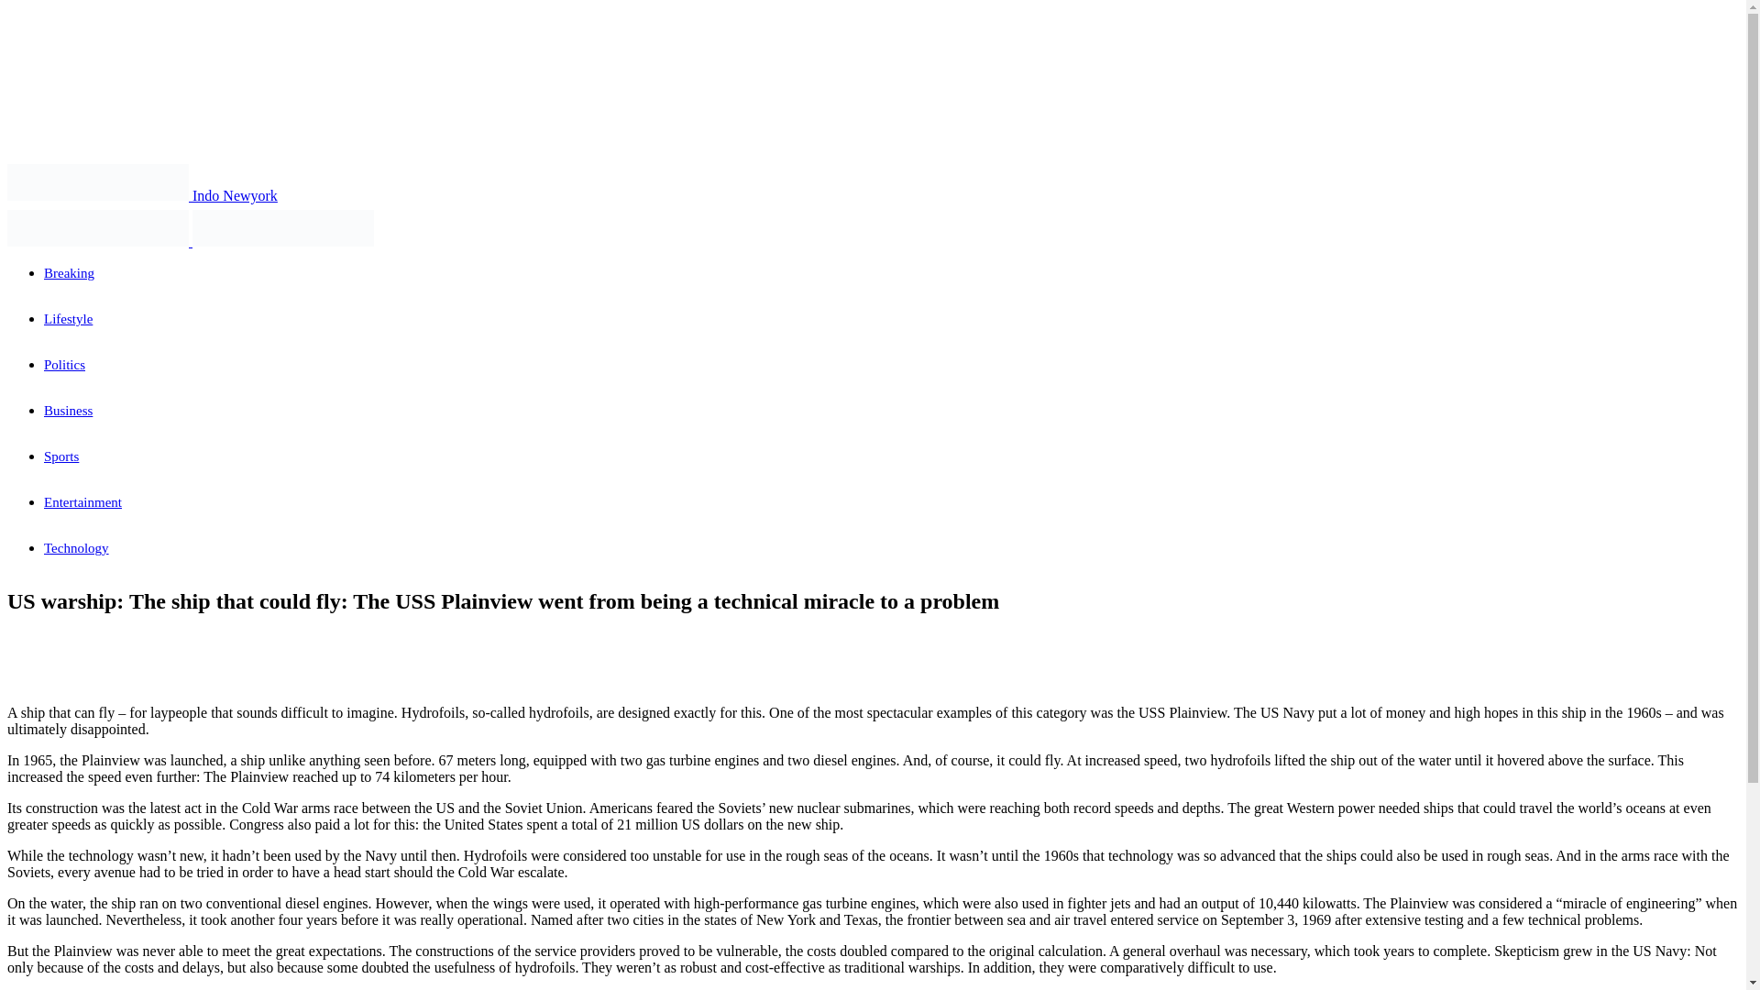  I want to click on Lifestyle, so click(68, 319).